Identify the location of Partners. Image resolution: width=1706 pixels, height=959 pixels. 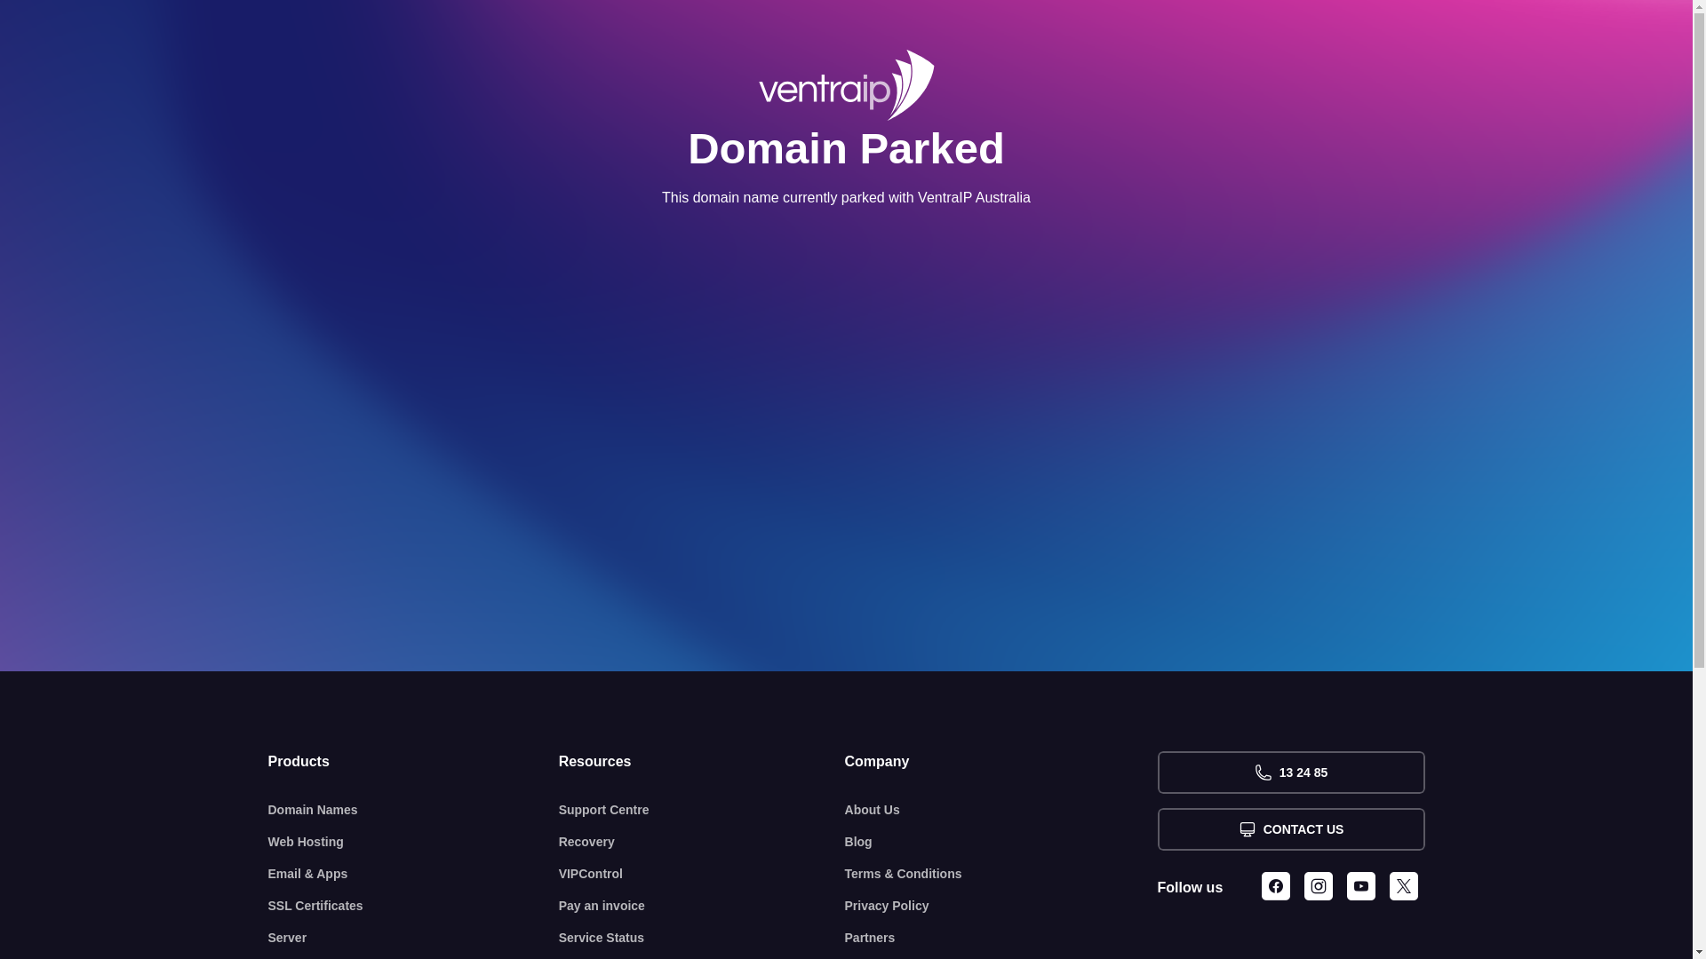
(1001, 938).